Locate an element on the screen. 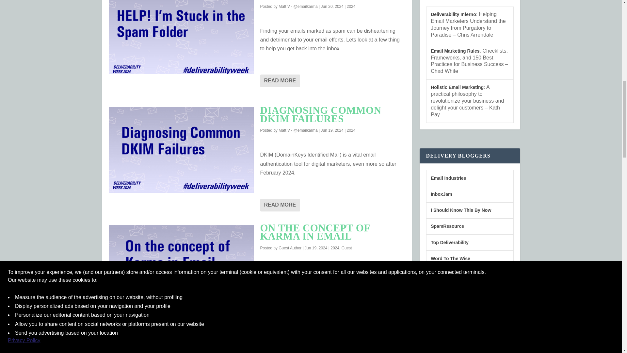  On the concept of Karma in Email is located at coordinates (181, 263).